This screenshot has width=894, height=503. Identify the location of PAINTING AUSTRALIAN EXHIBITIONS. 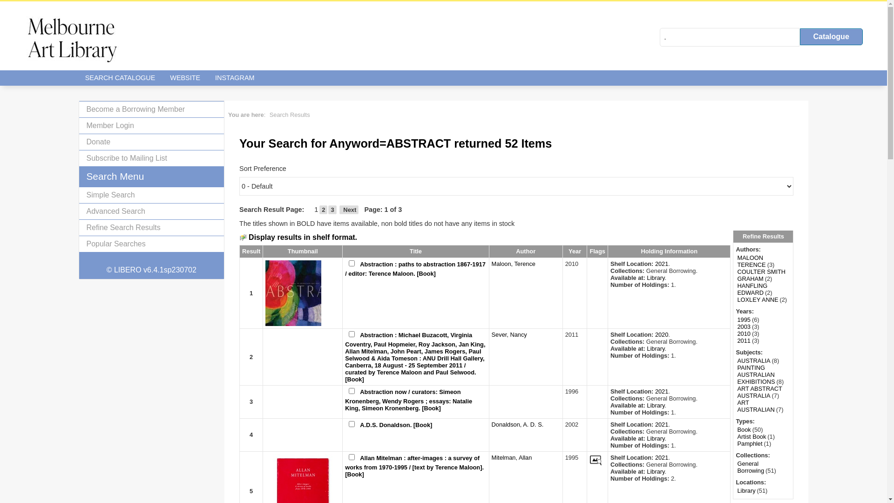
(756, 374).